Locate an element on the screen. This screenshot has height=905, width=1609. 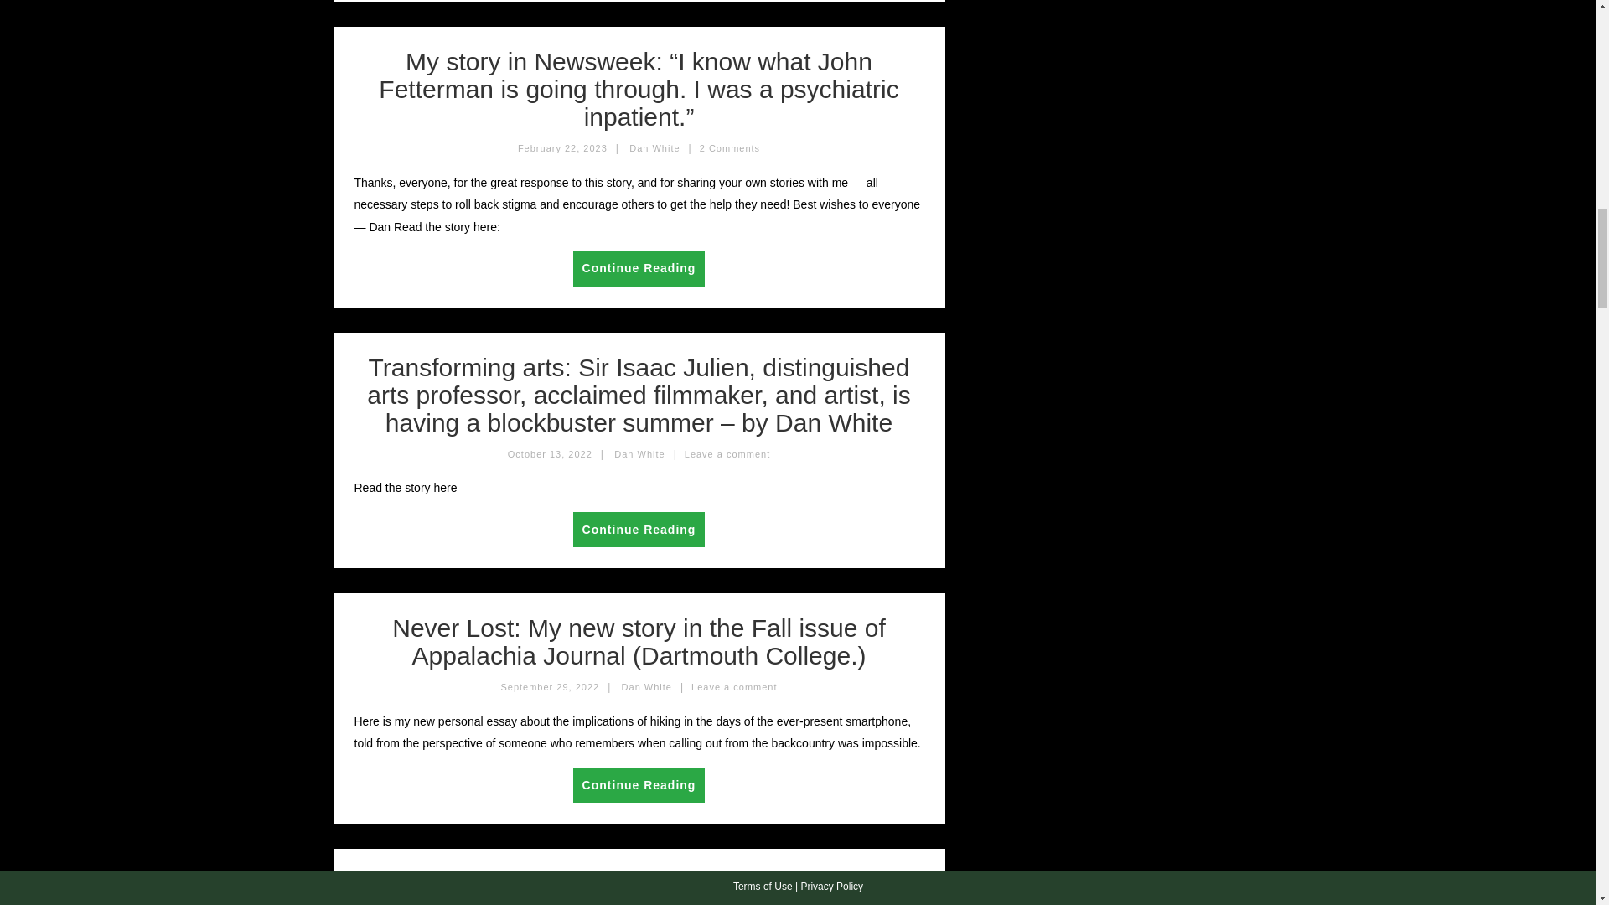
Dan White is located at coordinates (654, 147).